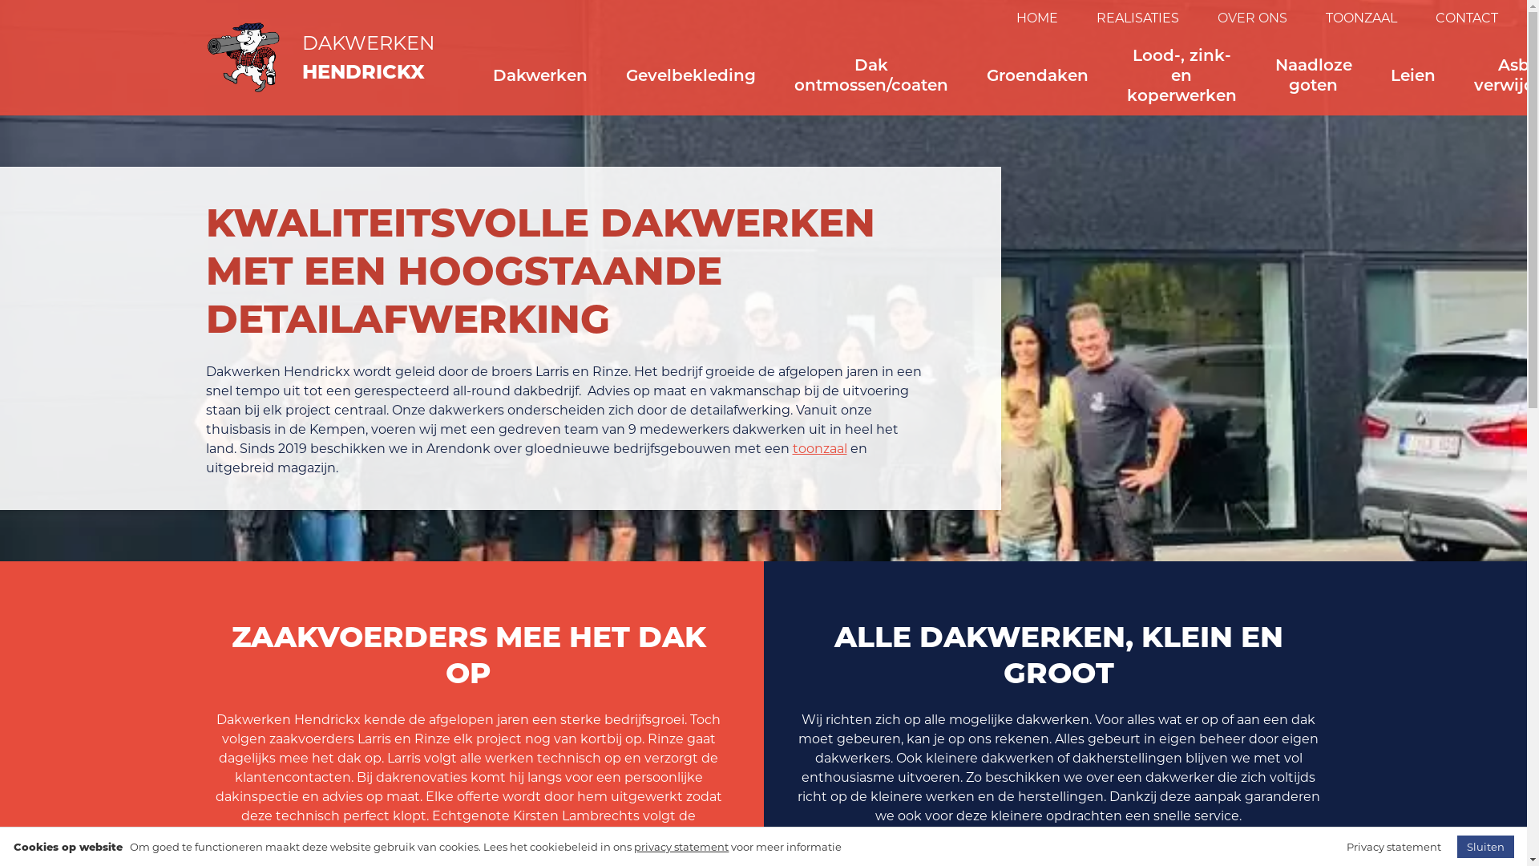  I want to click on Dakwerken, so click(539, 75).